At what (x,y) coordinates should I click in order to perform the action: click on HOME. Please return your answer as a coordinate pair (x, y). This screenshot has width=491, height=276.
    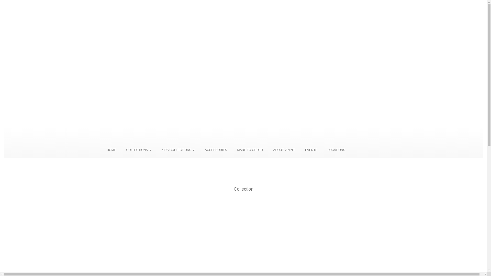
    Looking at the image, I should click on (111, 150).